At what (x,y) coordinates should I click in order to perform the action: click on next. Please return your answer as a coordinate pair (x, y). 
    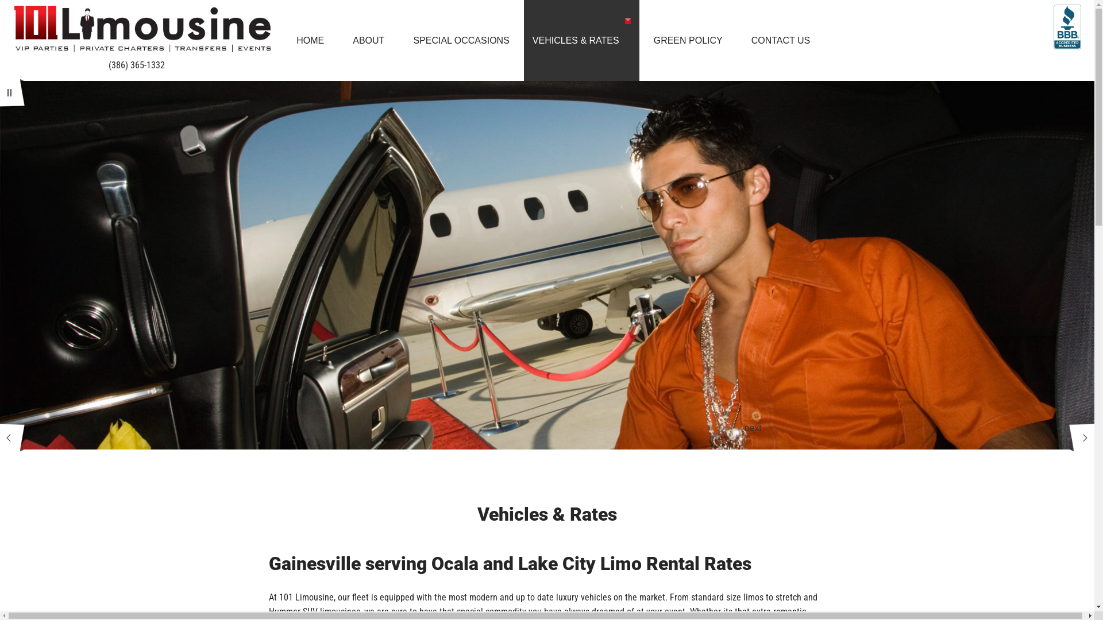
    Looking at the image, I should click on (1082, 436).